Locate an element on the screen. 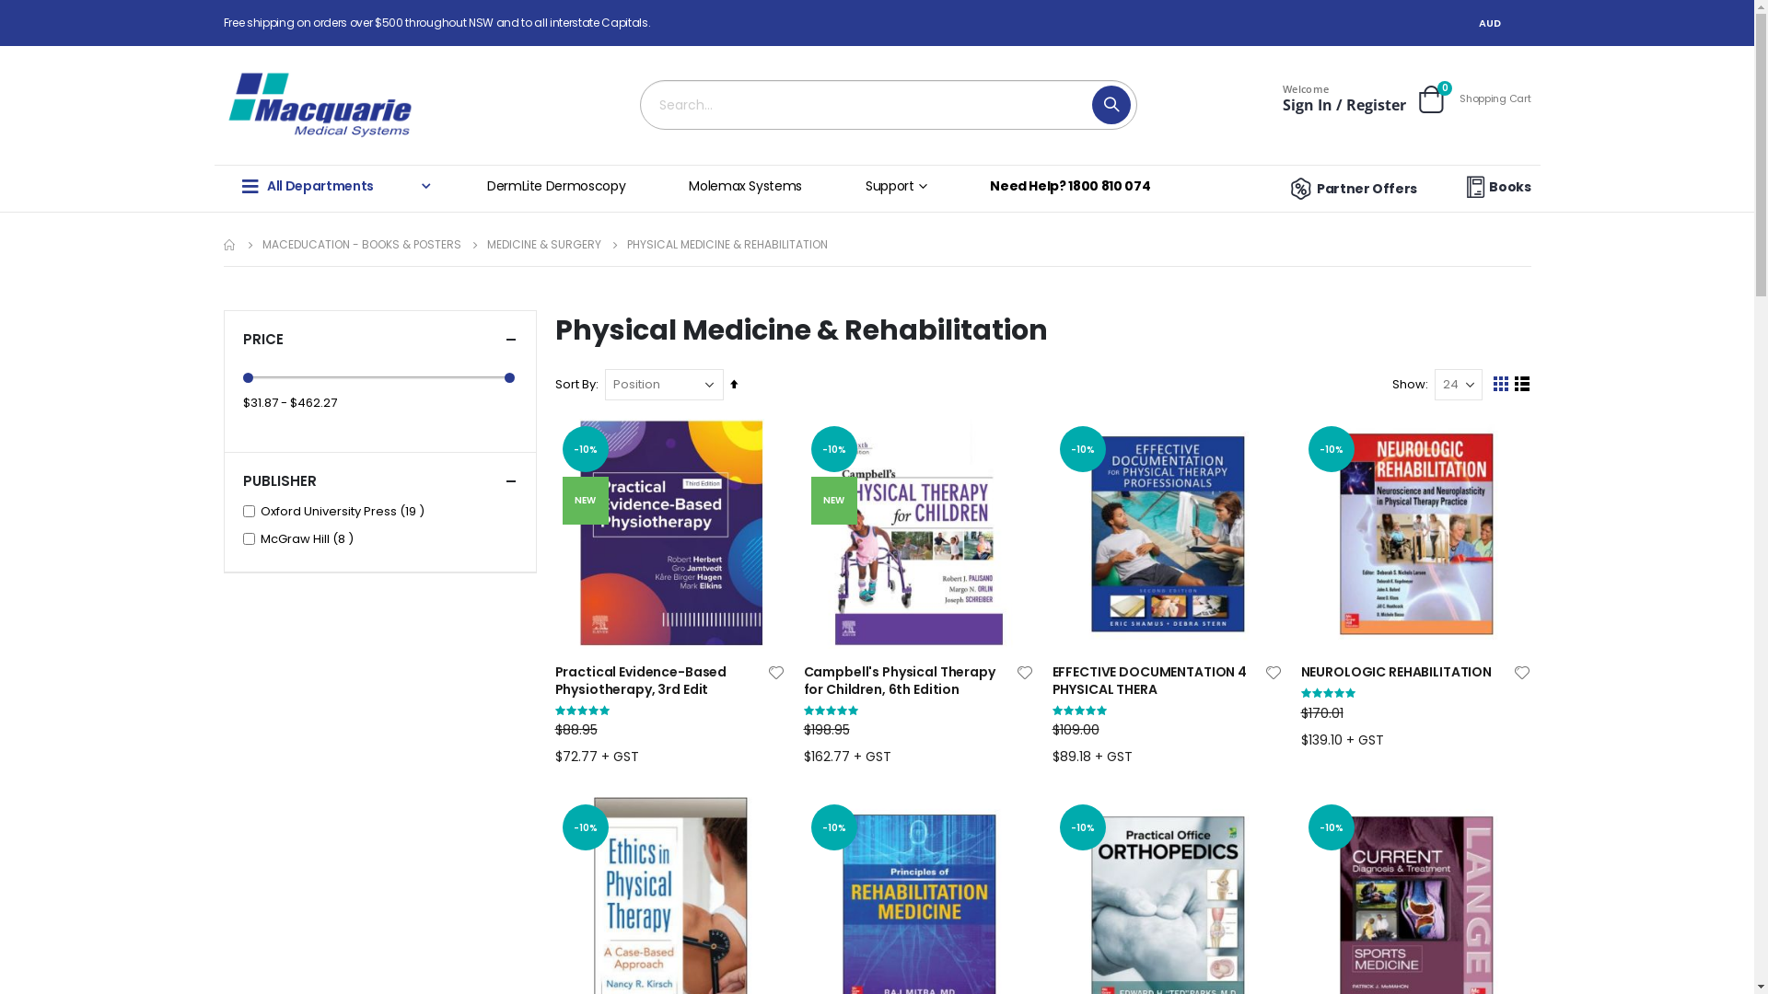  MMS is located at coordinates (326, 105).